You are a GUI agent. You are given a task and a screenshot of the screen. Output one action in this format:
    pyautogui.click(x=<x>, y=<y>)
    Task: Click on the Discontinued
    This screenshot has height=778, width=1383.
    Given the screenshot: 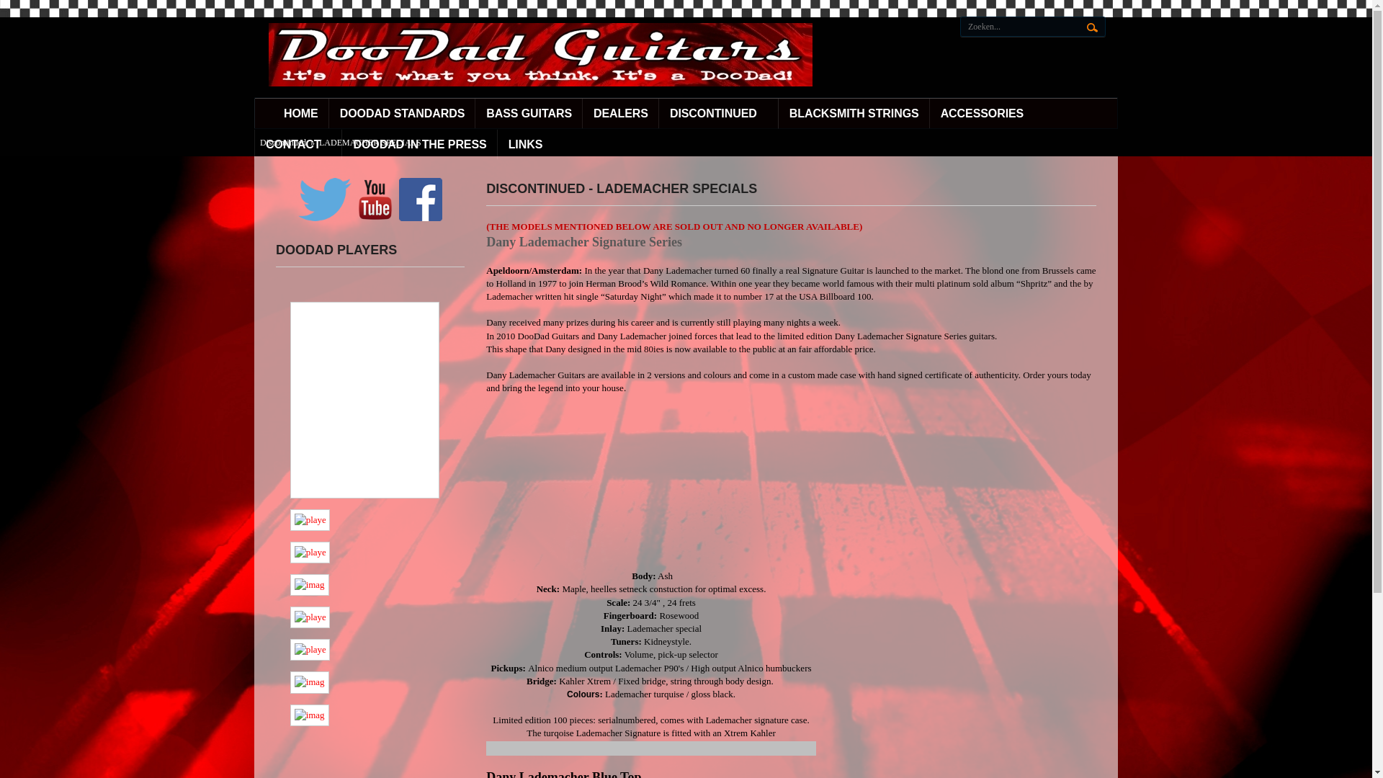 What is the action you would take?
    pyautogui.click(x=282, y=143)
    